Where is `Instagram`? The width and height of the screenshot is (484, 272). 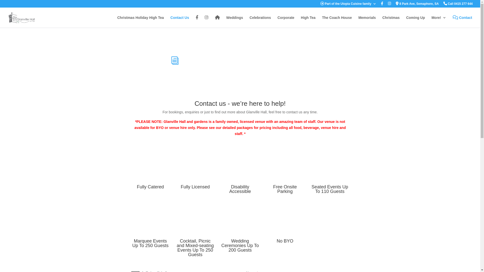
Instagram is located at coordinates (390, 5).